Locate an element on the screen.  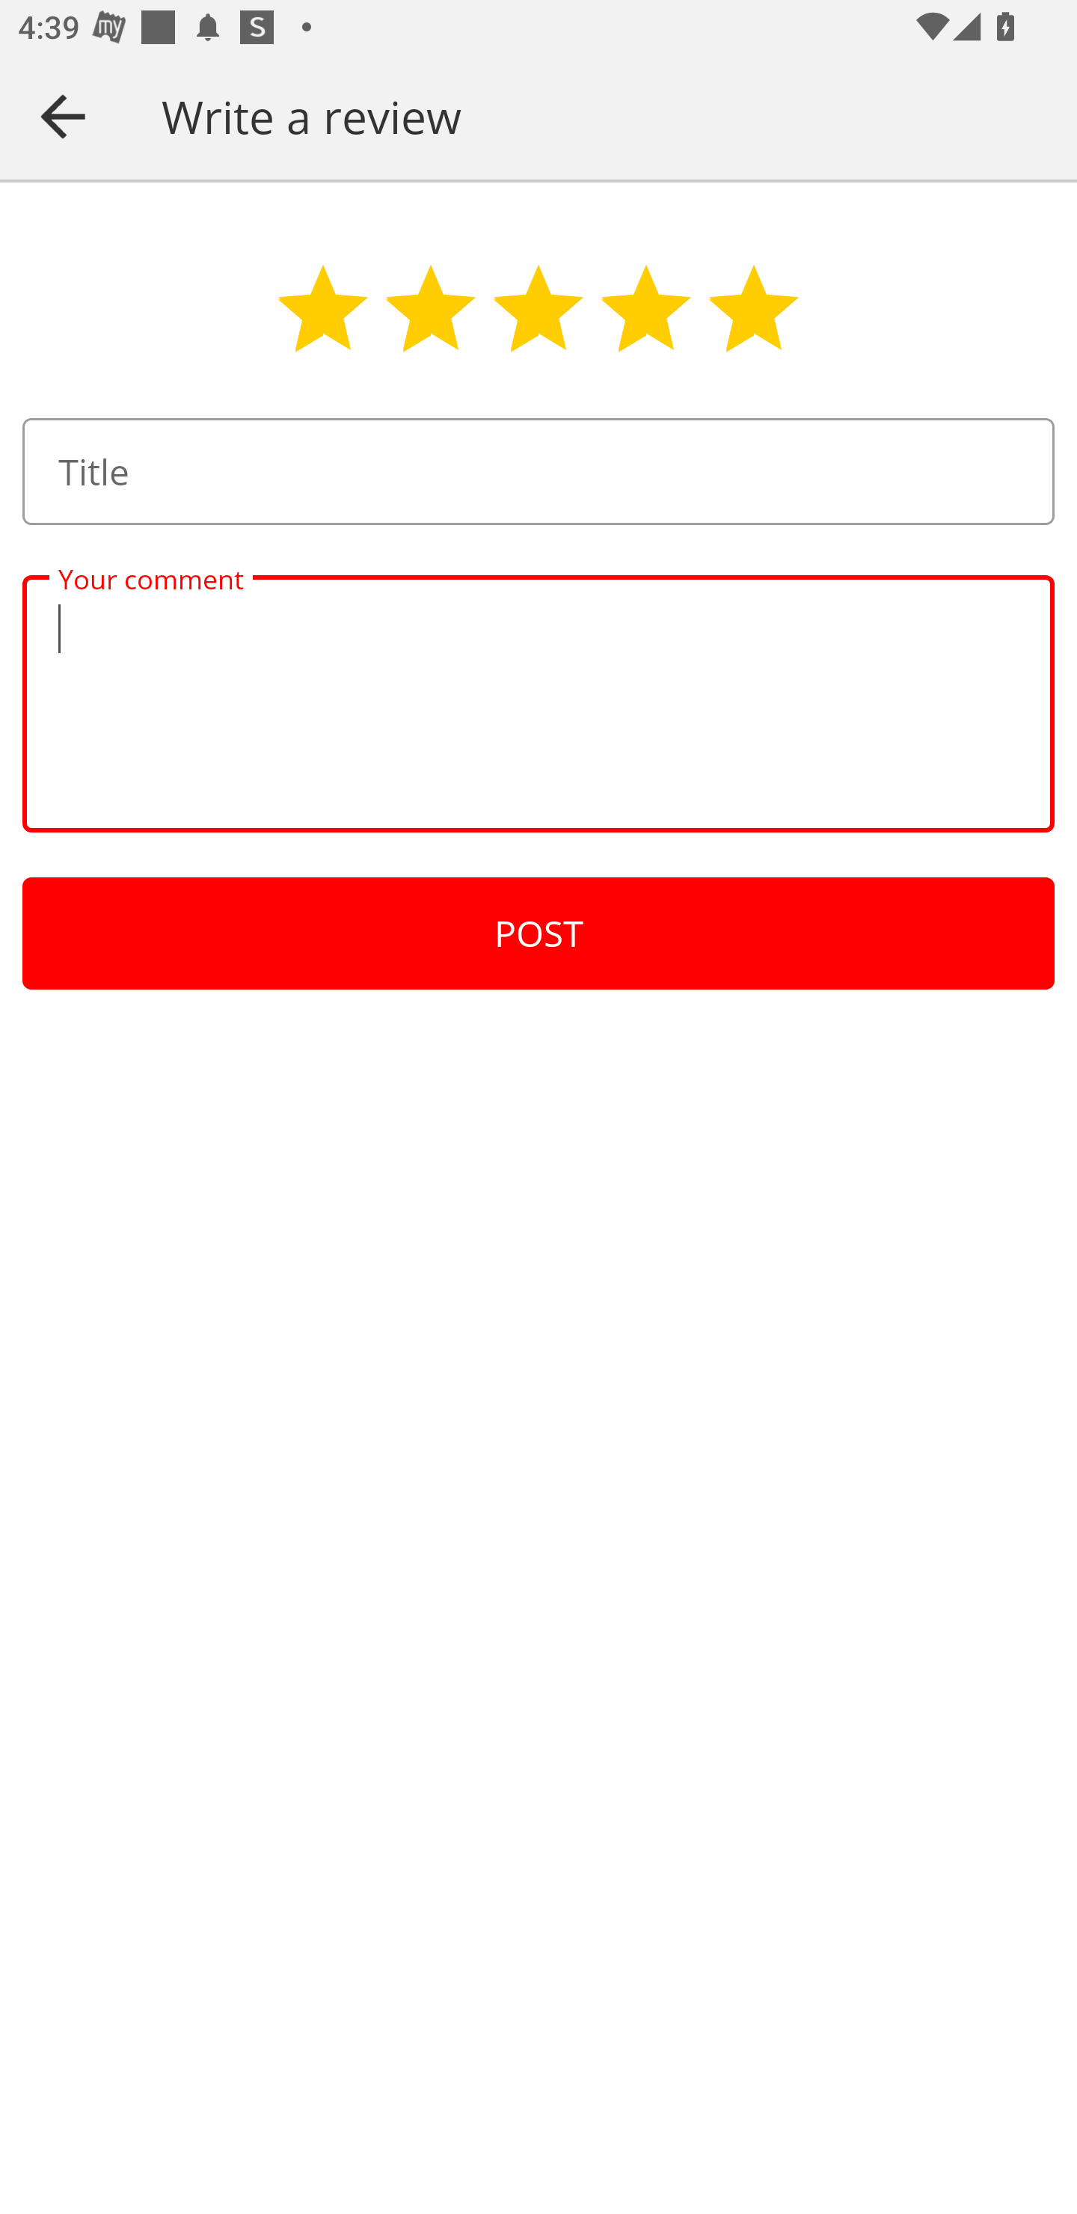
Your comment is located at coordinates (538, 703).